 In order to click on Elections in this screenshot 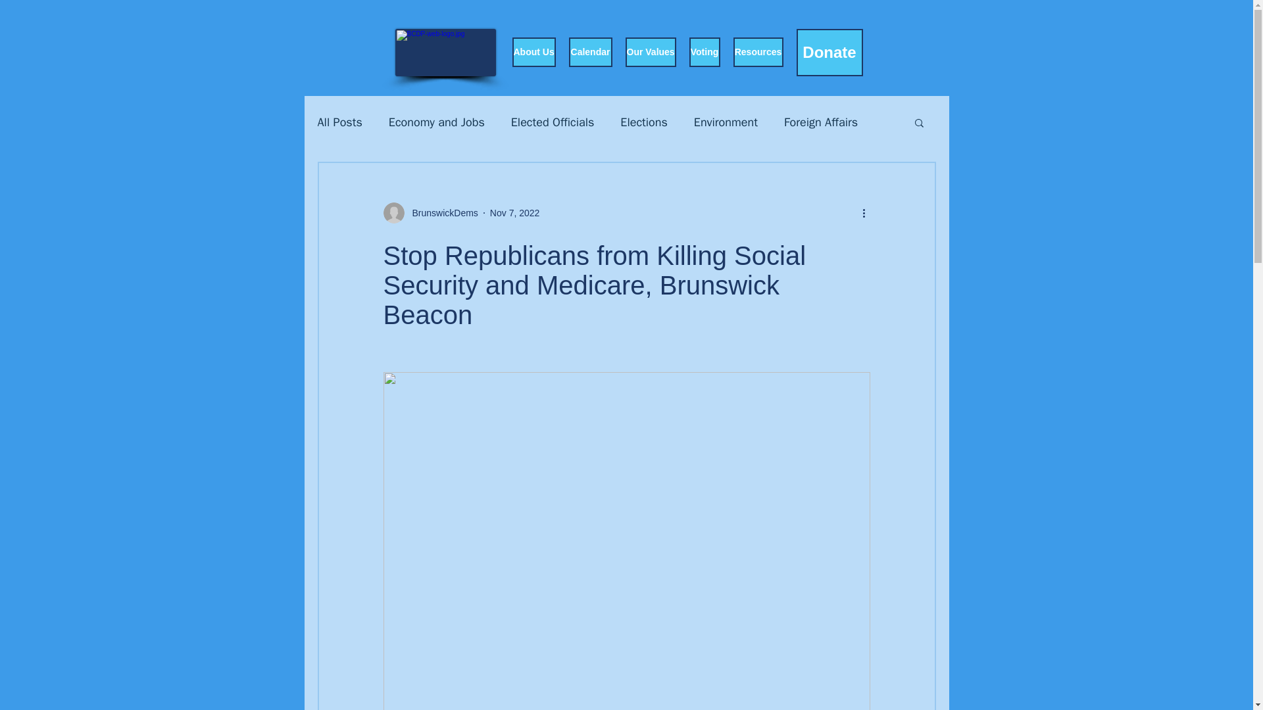, I will do `click(643, 122)`.